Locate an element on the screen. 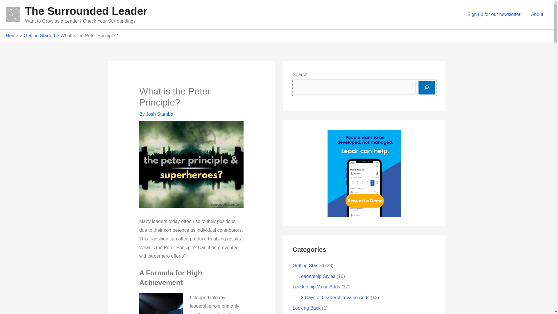 This screenshot has height=314, width=558. Getting Started is located at coordinates (308, 266).